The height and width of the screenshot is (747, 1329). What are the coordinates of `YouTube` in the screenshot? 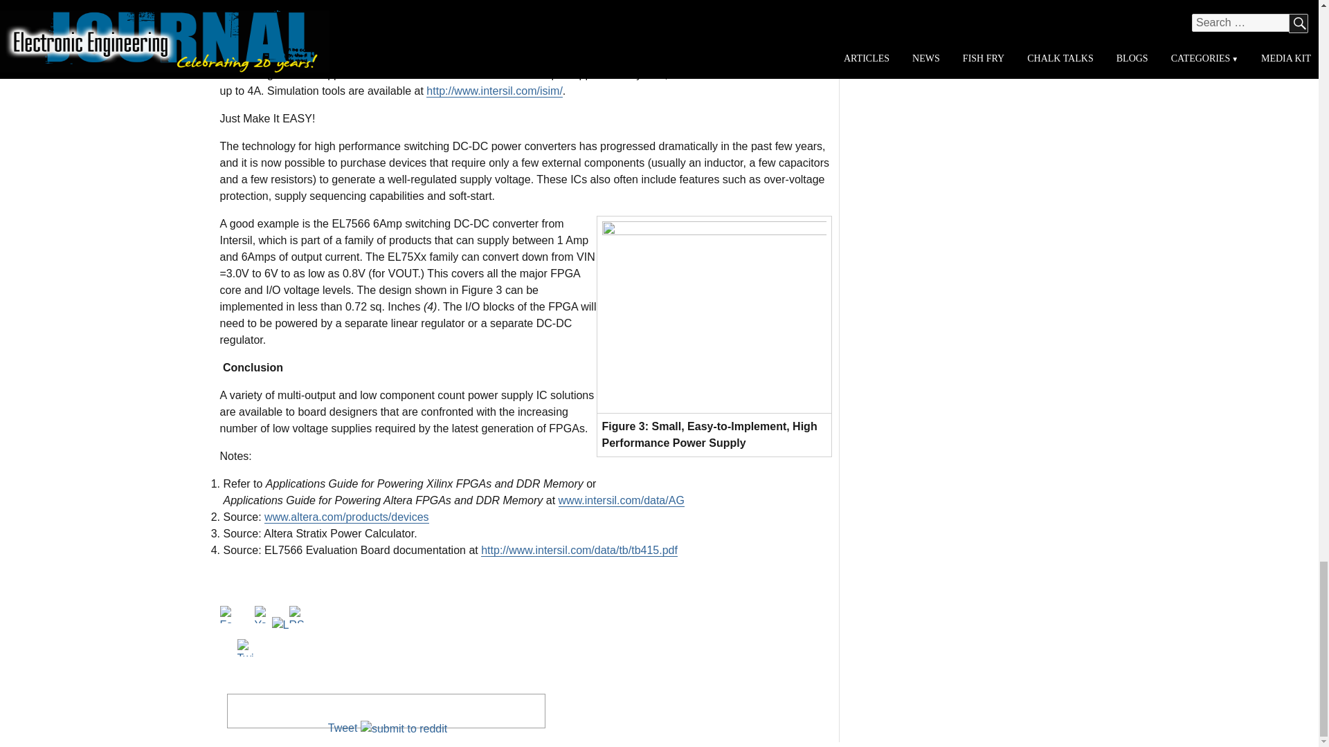 It's located at (263, 614).